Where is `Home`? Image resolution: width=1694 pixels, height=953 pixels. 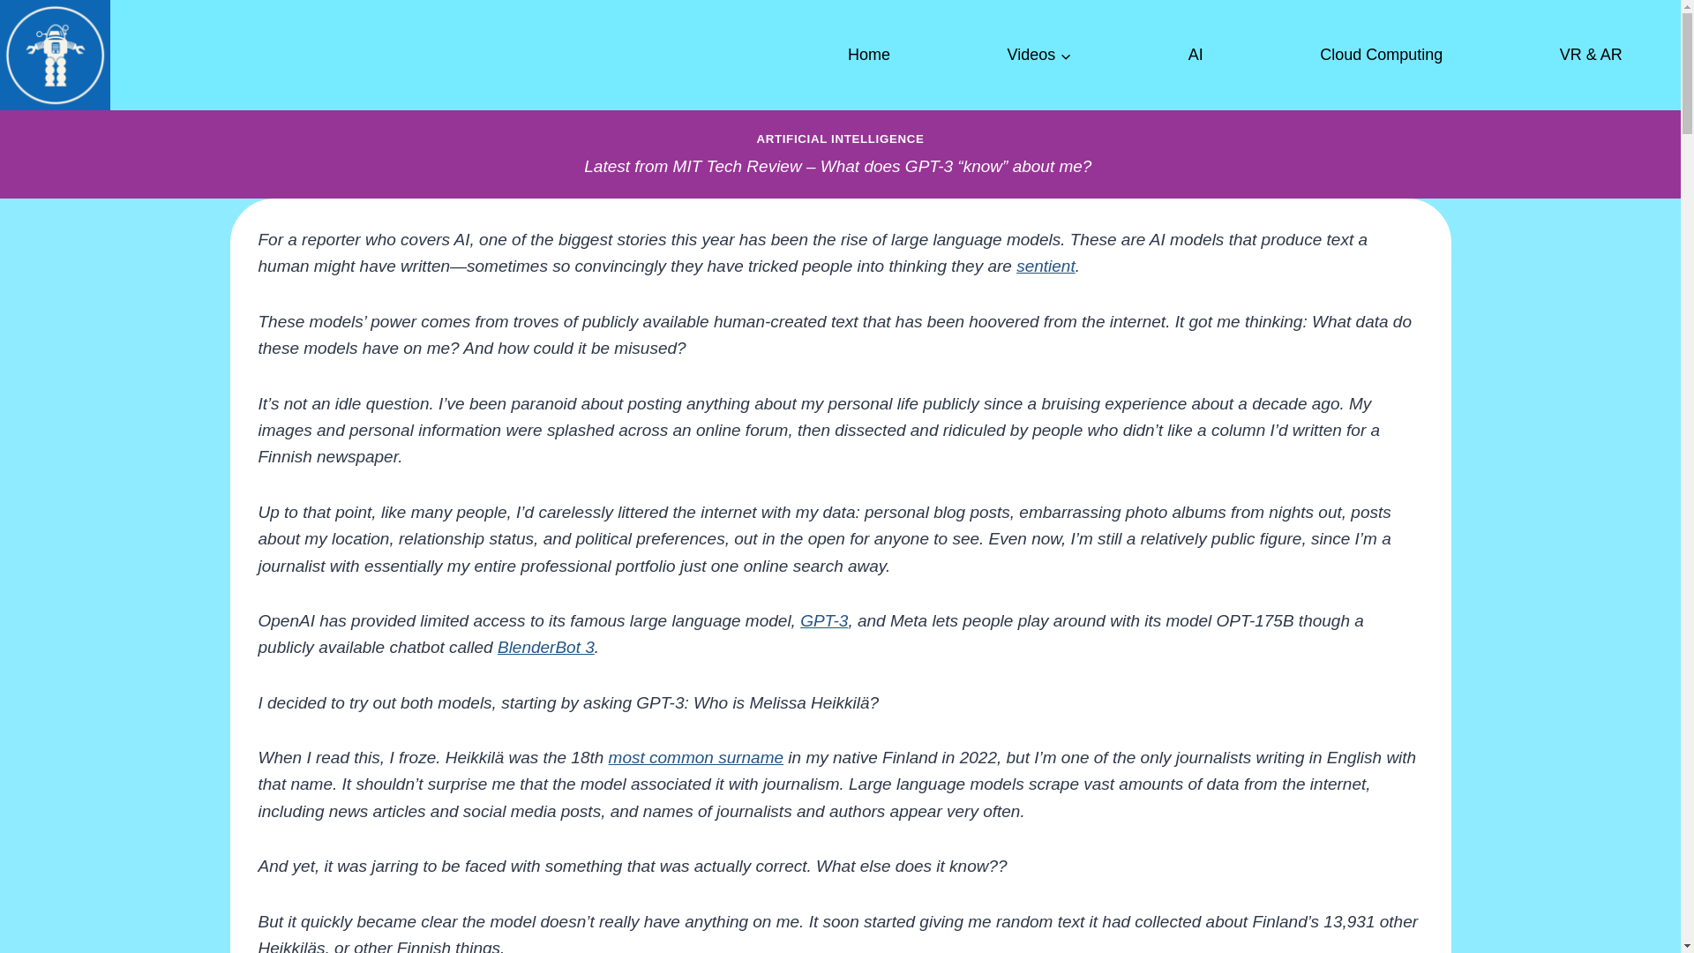
Home is located at coordinates (868, 55).